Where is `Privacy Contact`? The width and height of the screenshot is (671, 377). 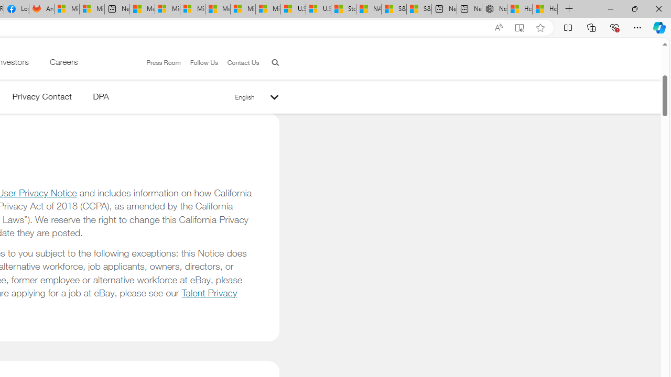
Privacy Contact is located at coordinates (42, 98).